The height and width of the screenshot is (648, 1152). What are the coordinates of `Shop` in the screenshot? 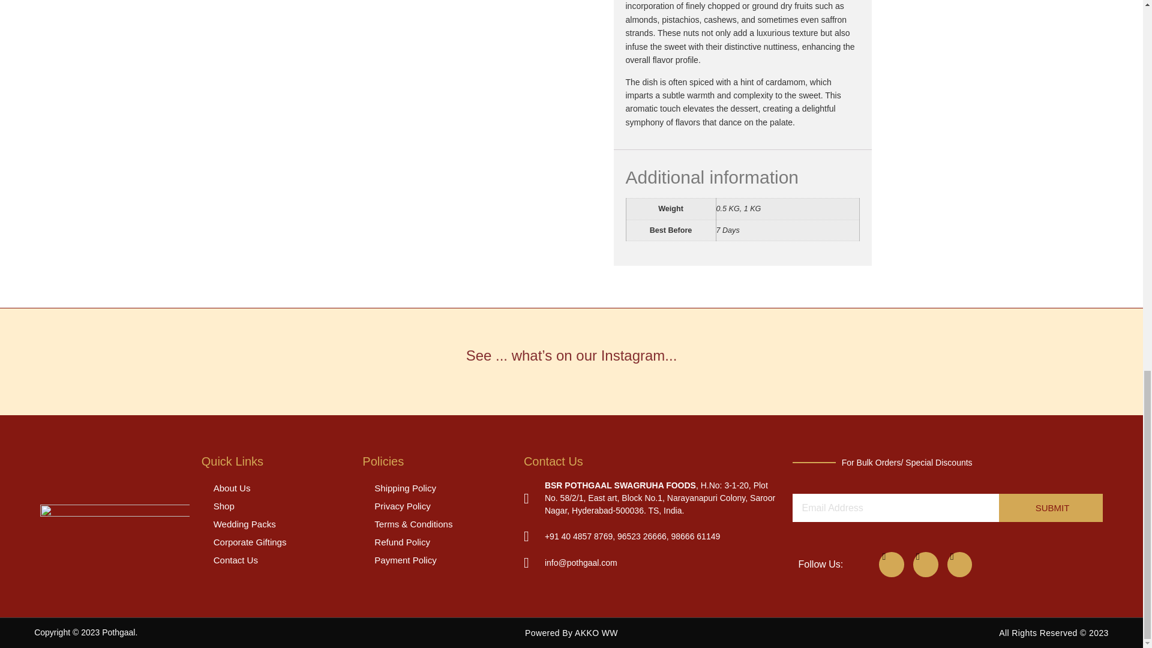 It's located at (276, 506).